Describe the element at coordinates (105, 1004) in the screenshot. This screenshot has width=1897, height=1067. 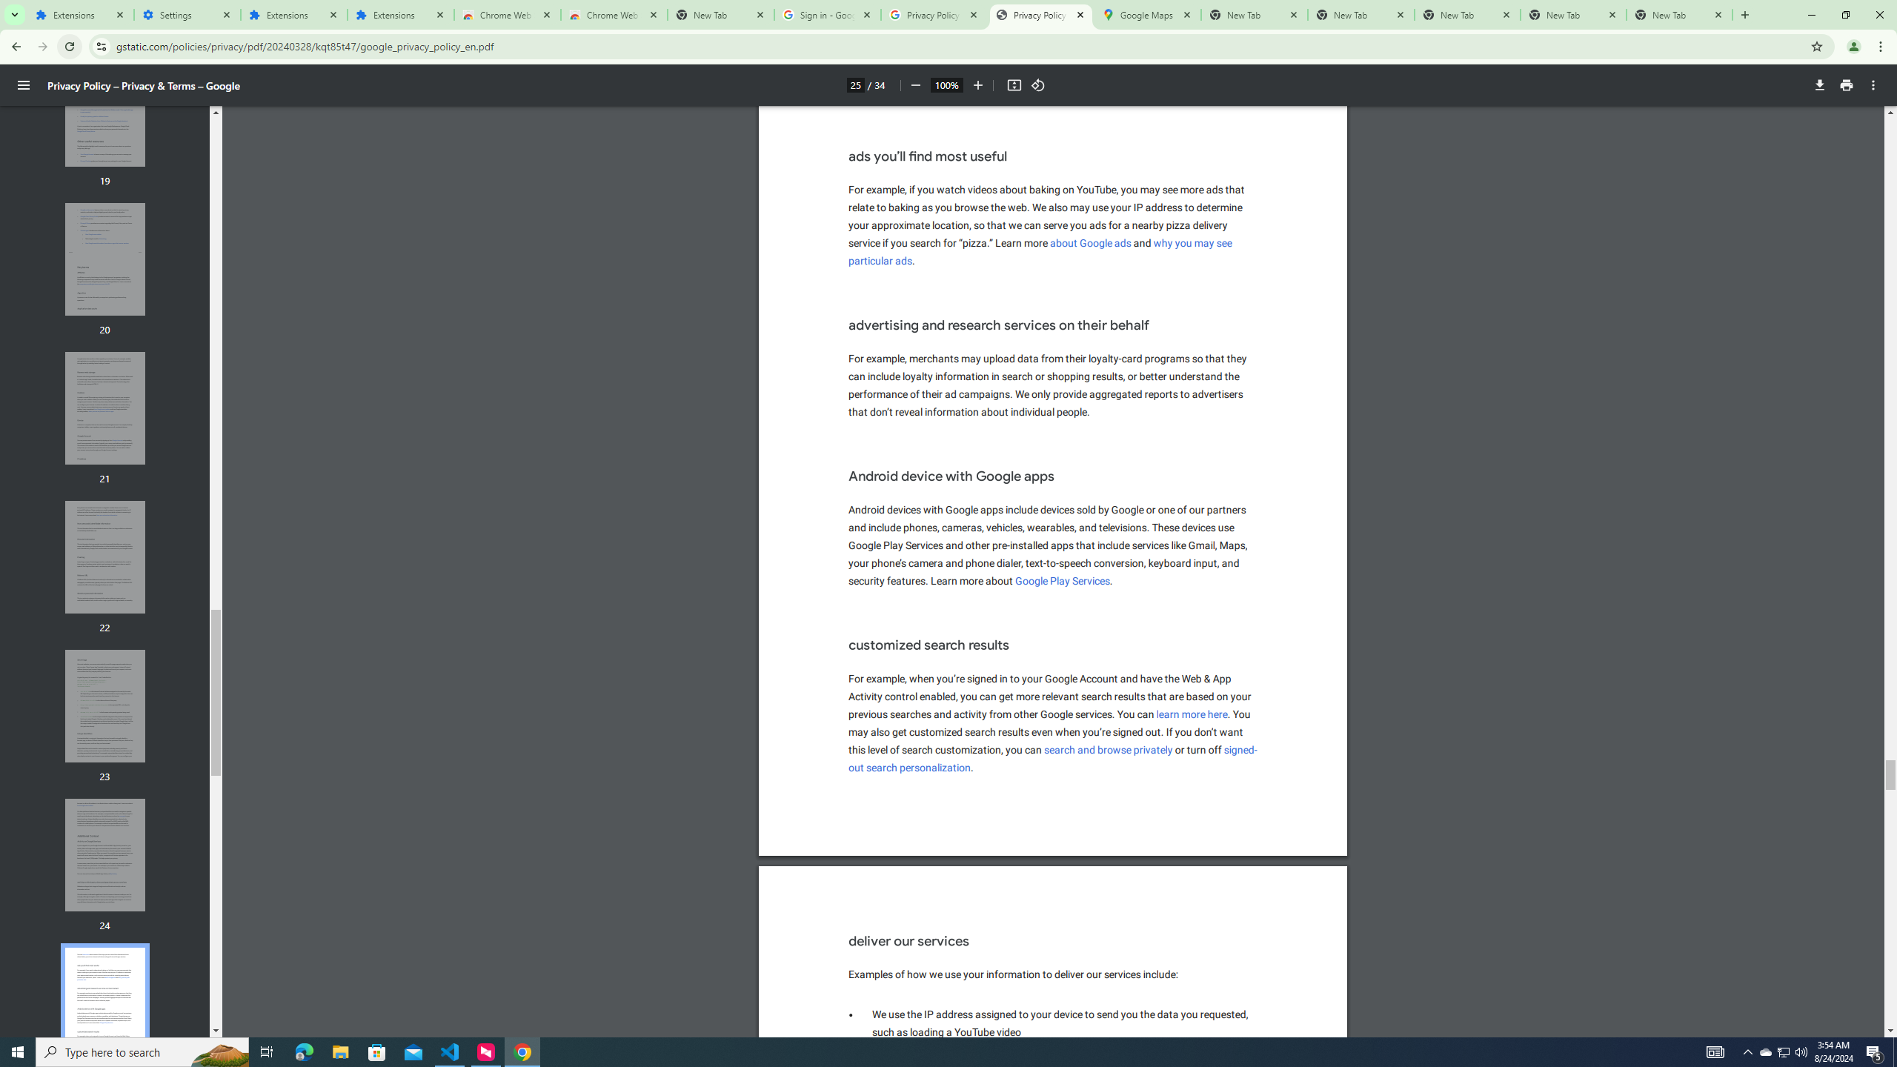
I see `Thumbnail for page 25` at that location.